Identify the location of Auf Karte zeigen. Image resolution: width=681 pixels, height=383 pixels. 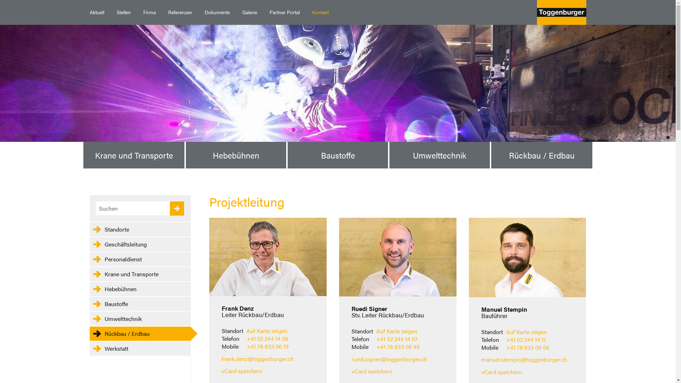
(526, 332).